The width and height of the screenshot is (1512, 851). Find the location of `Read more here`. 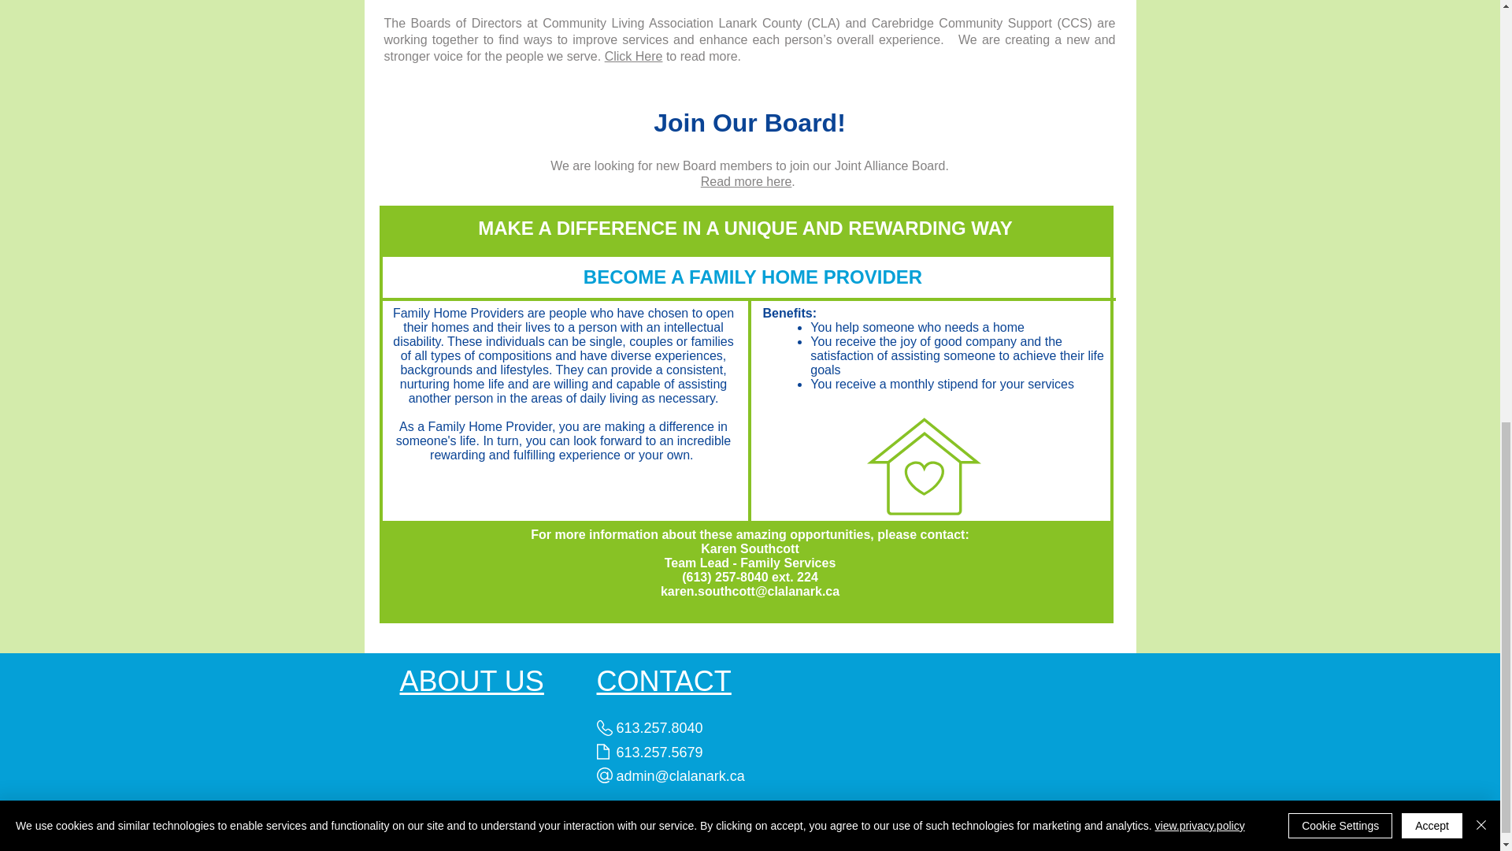

Read more here is located at coordinates (747, 181).